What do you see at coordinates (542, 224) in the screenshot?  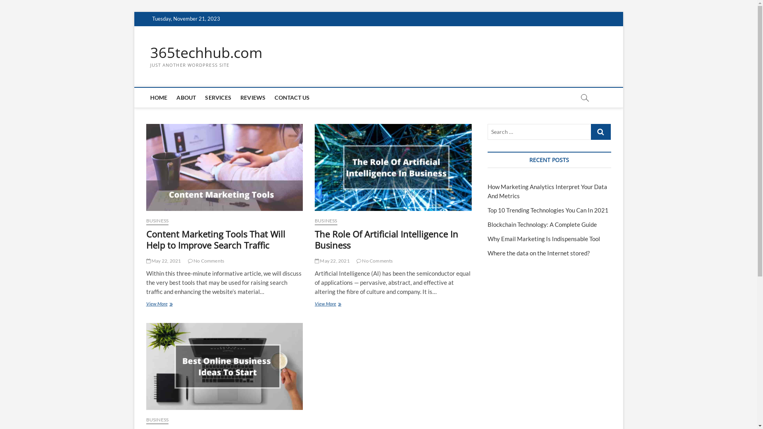 I see `Blockchain Technology: A Complete Guide` at bounding box center [542, 224].